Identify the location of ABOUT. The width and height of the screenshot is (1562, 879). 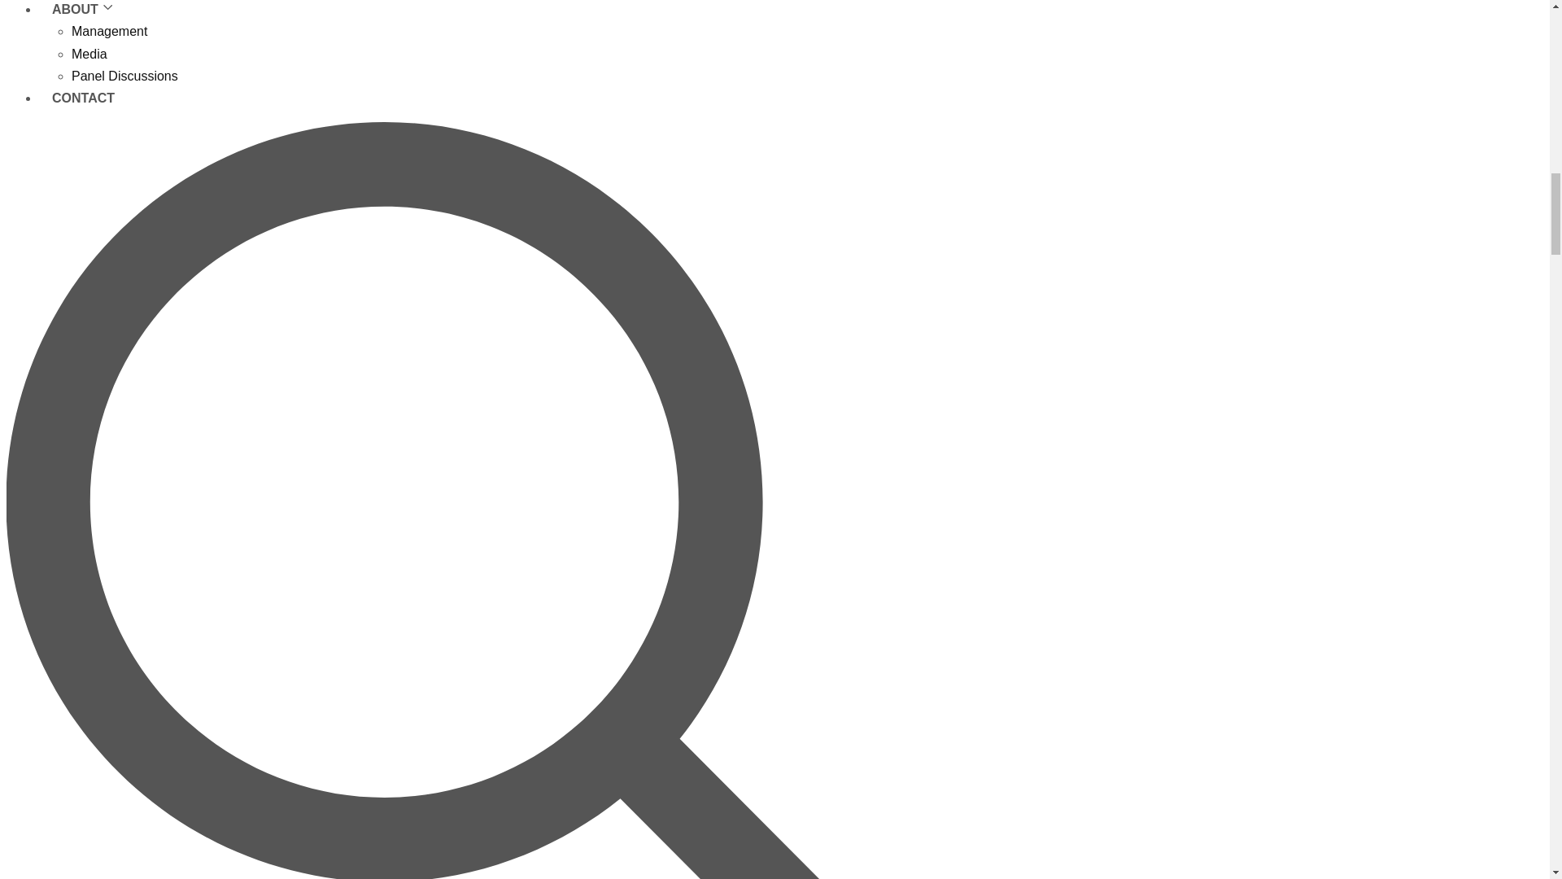
(83, 33).